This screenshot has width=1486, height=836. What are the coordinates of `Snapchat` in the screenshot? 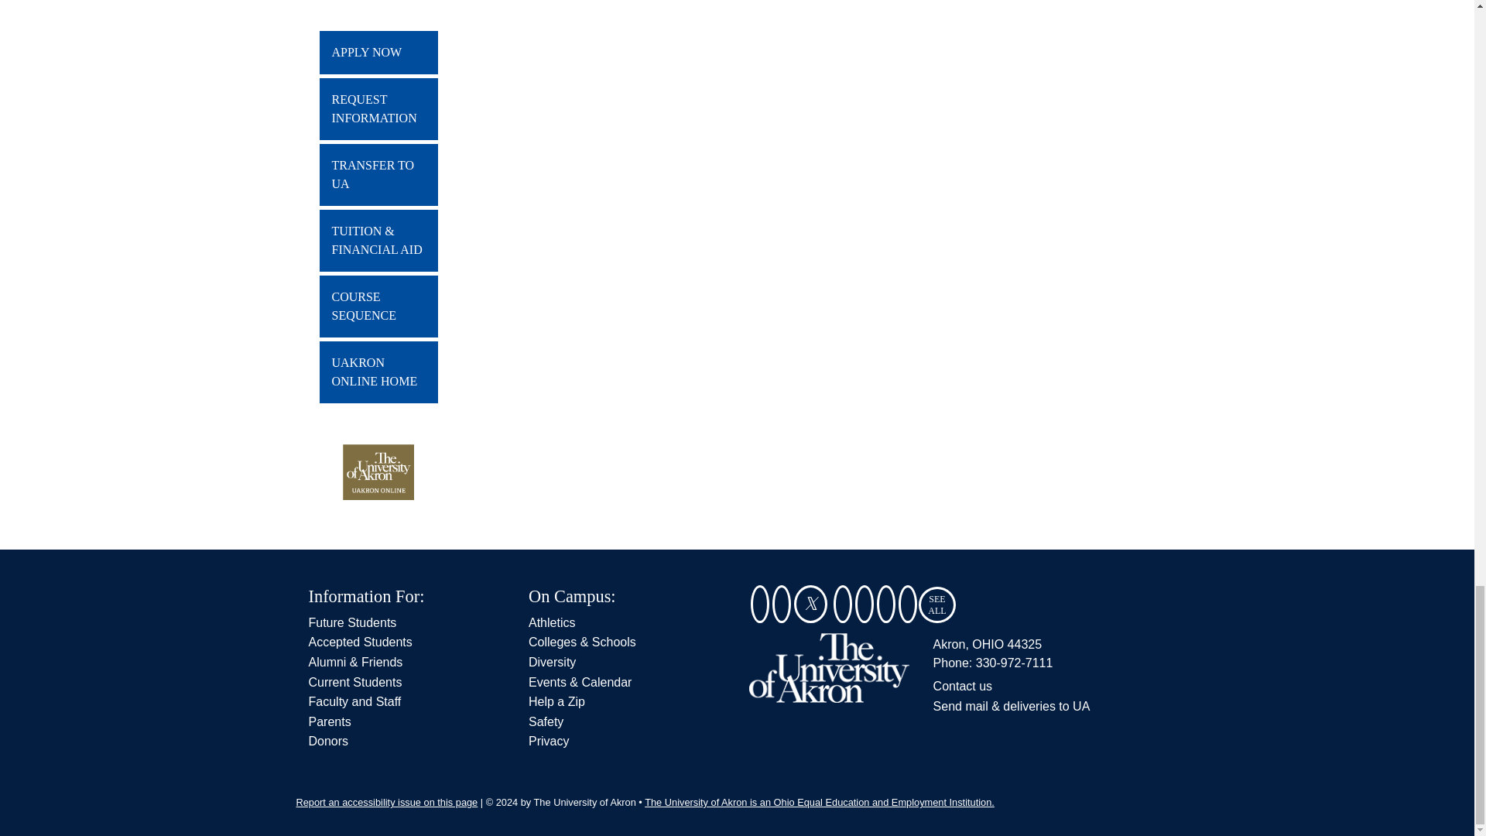 It's located at (760, 605).